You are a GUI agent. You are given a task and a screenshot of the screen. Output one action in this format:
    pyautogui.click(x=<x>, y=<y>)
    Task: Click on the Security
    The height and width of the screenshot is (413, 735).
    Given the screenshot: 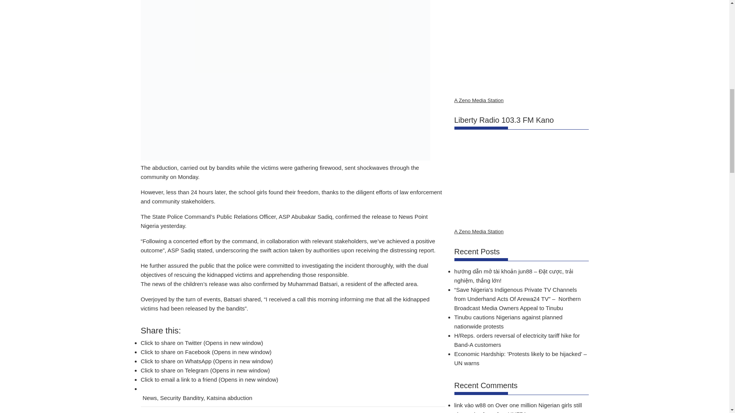 What is the action you would take?
    pyautogui.click(x=170, y=398)
    